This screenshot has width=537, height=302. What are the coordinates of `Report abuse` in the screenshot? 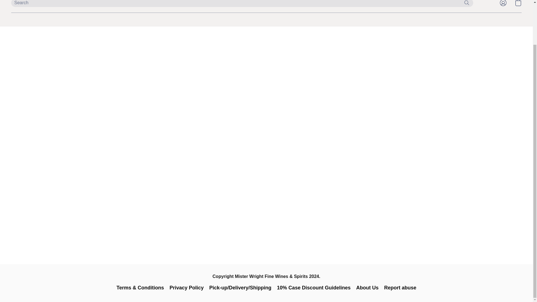 It's located at (400, 288).